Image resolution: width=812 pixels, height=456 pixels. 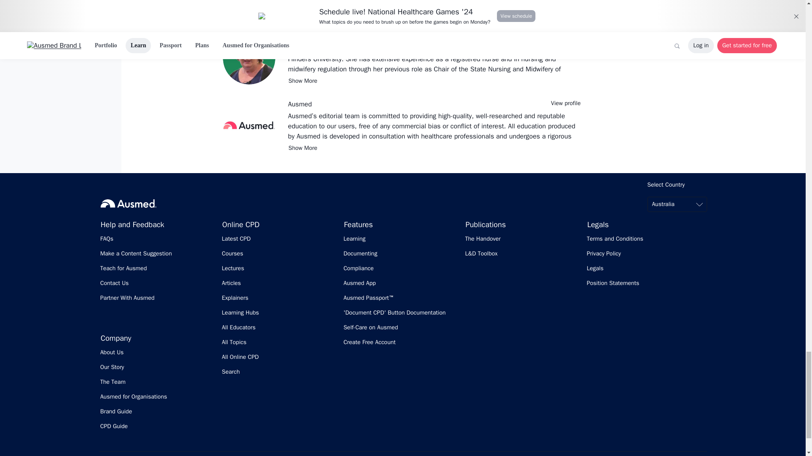 What do you see at coordinates (129, 203) in the screenshot?
I see `Ausmed Home` at bounding box center [129, 203].